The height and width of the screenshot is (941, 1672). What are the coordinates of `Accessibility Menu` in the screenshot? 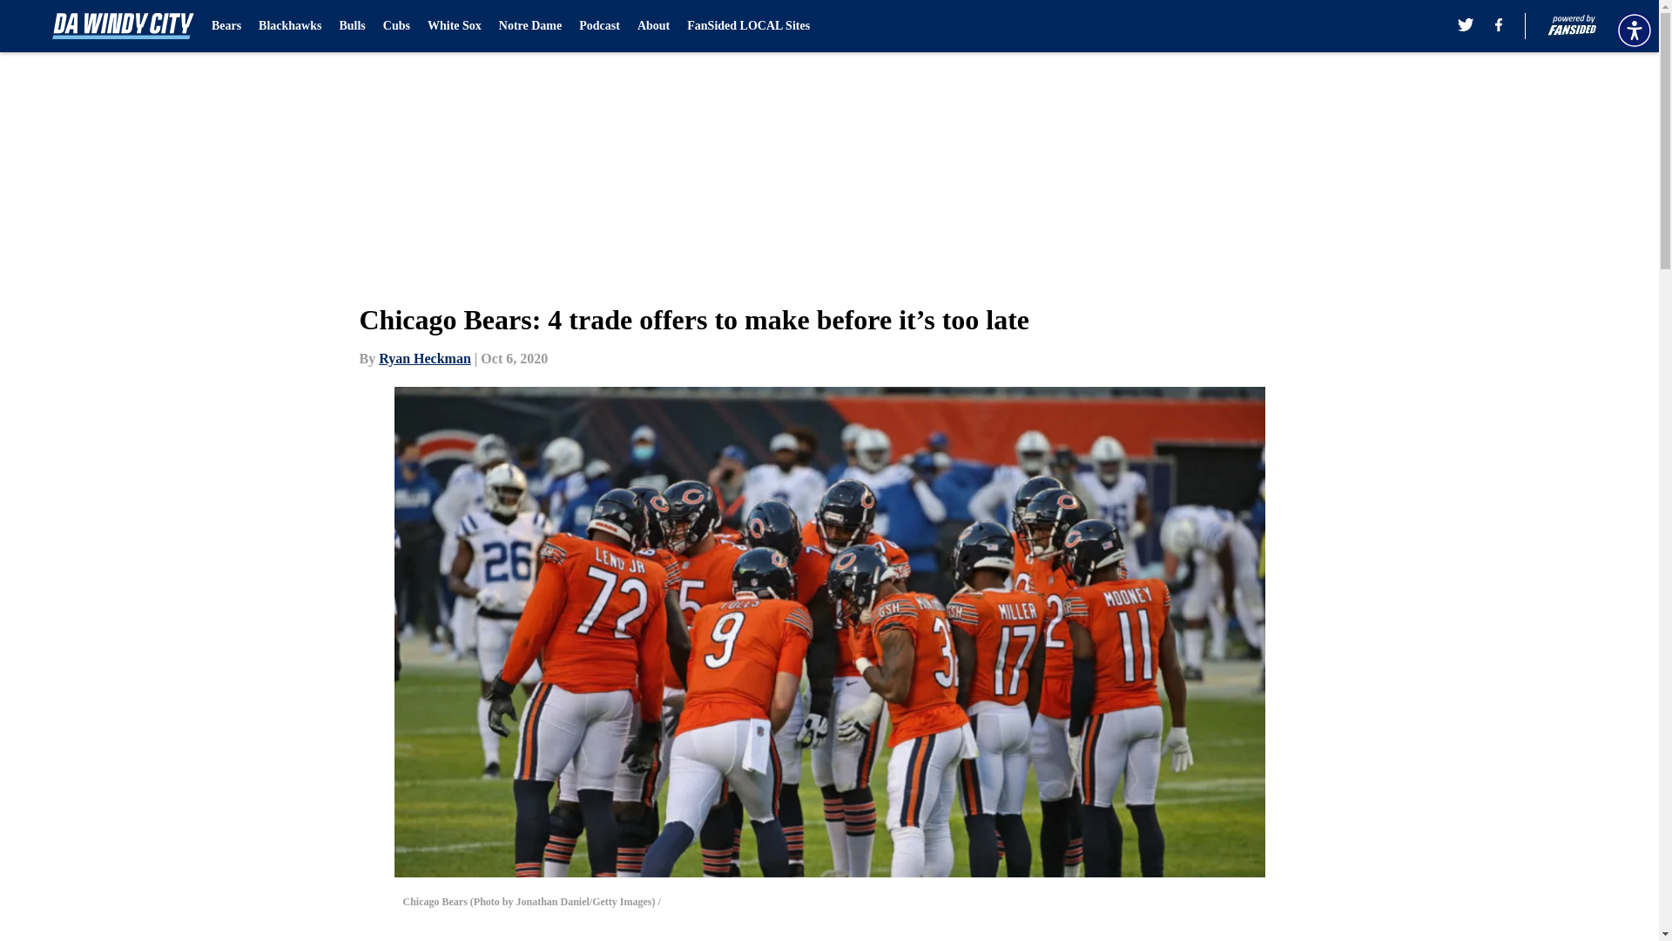 It's located at (1634, 30).